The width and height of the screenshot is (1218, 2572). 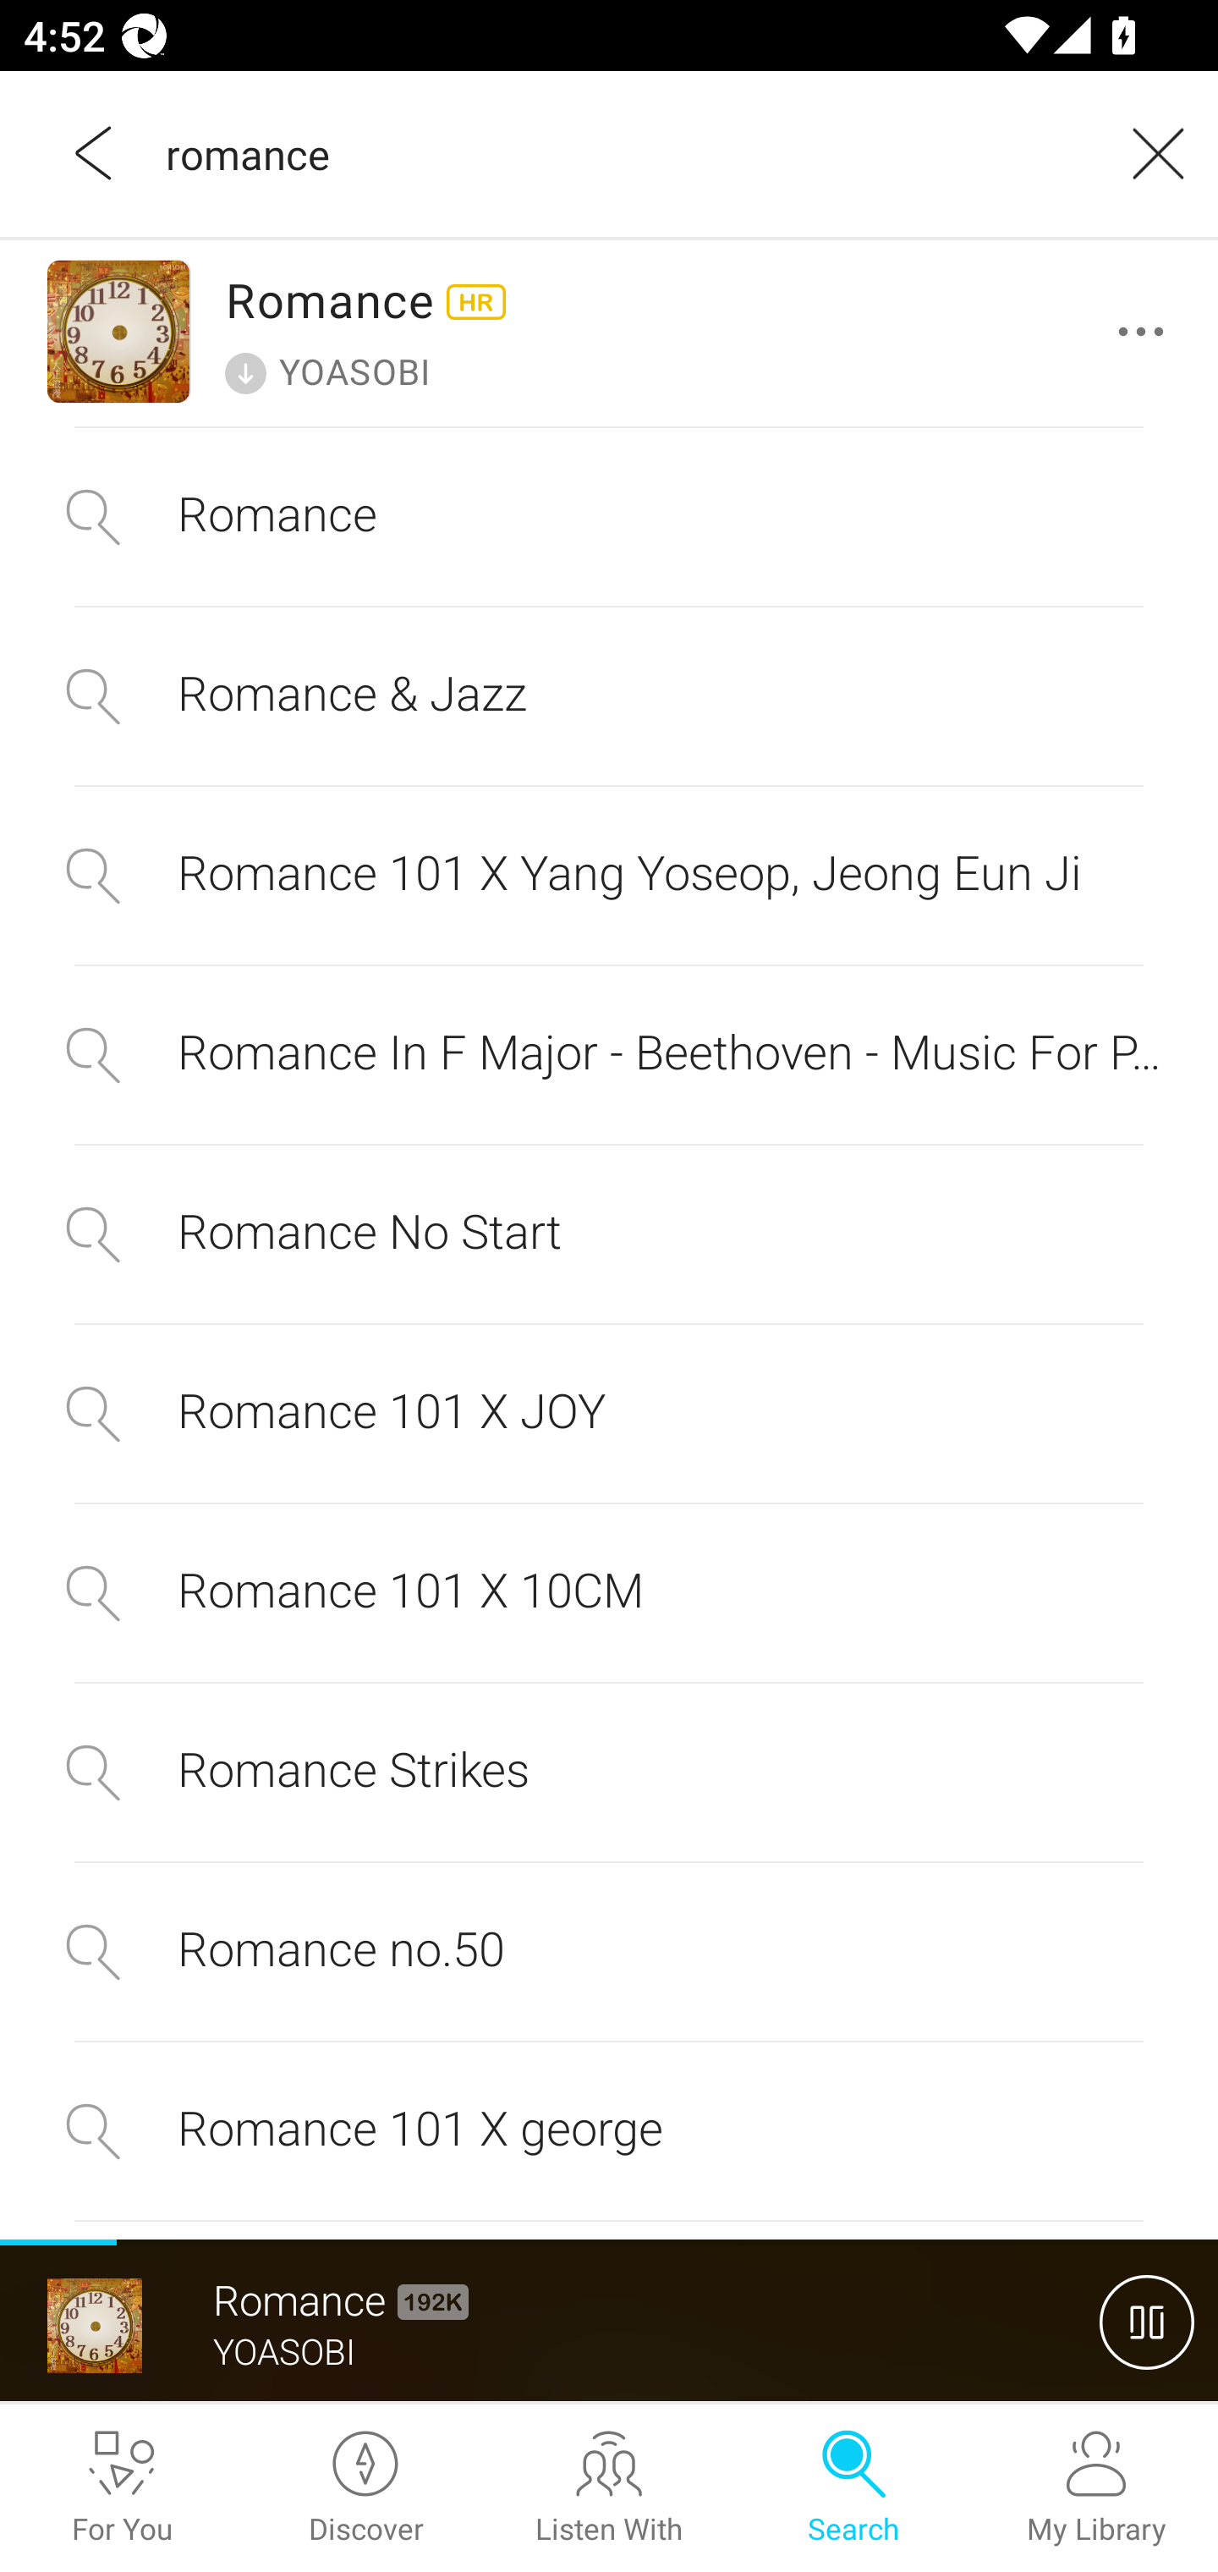 What do you see at coordinates (609, 1593) in the screenshot?
I see `Romance 101 X 10CM` at bounding box center [609, 1593].